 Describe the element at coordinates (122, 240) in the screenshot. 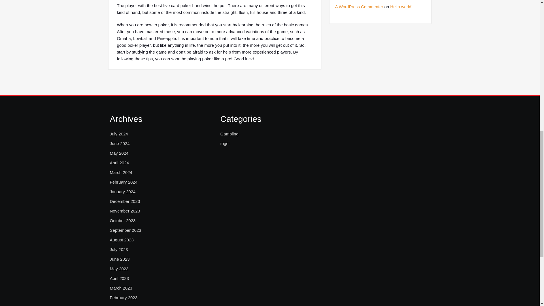

I see `August 2023` at that location.